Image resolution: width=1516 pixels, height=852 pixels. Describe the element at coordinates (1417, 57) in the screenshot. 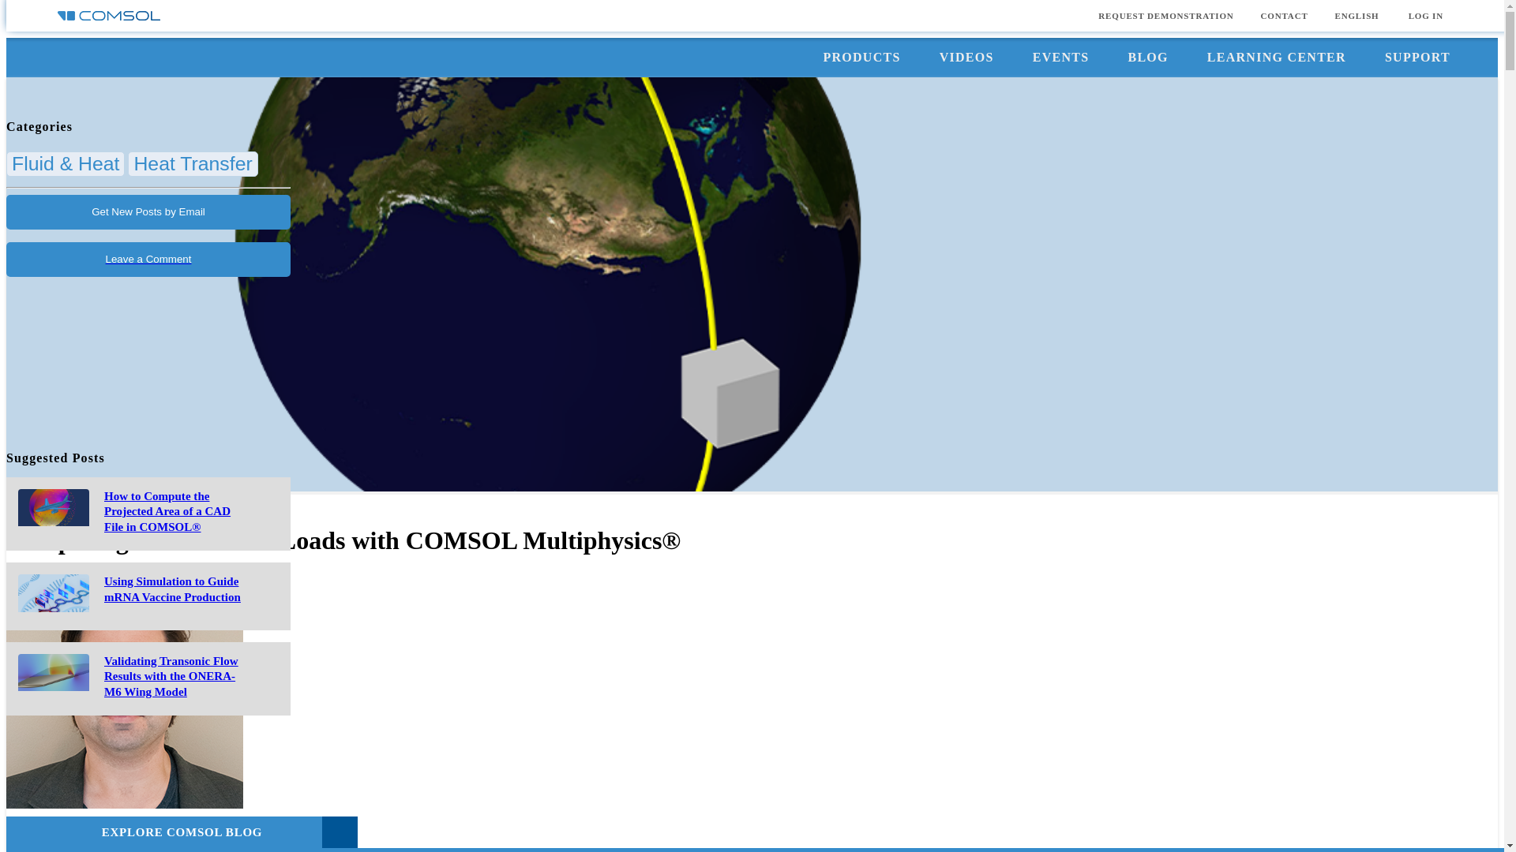

I see `SUPPORT` at that location.